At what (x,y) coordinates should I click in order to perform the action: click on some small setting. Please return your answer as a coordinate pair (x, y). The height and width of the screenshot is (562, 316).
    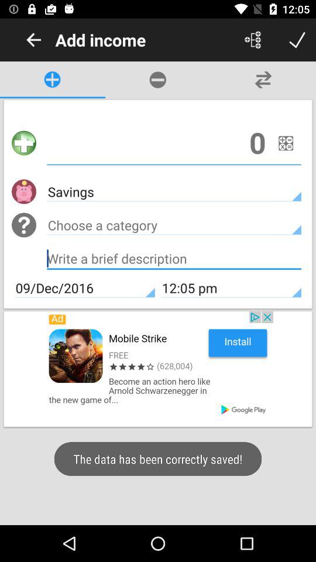
    Looking at the image, I should click on (286, 143).